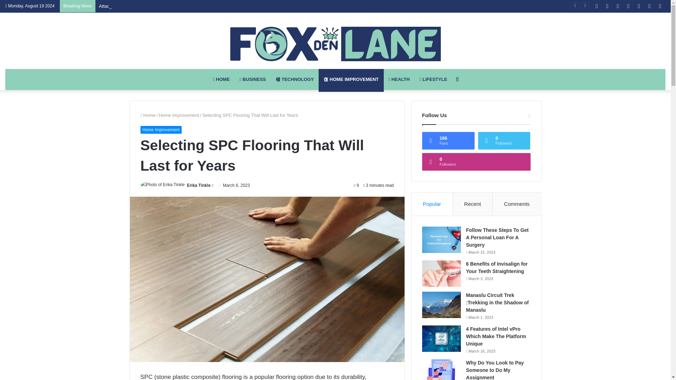 This screenshot has width=676, height=380. What do you see at coordinates (253, 79) in the screenshot?
I see `BUSINESS` at bounding box center [253, 79].